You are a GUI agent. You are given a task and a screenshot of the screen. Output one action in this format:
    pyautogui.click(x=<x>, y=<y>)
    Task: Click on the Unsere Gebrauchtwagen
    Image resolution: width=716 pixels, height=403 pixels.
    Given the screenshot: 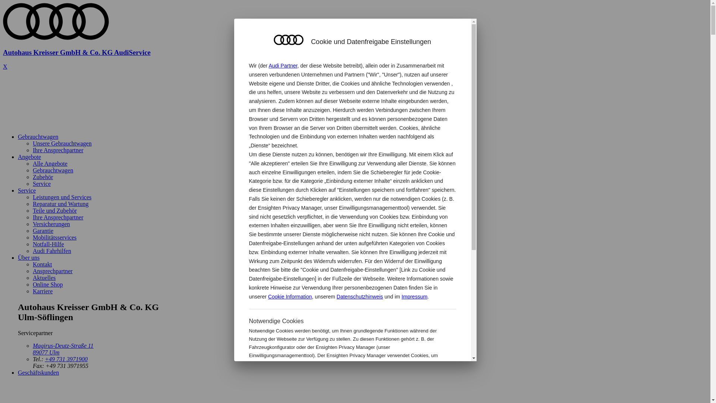 What is the action you would take?
    pyautogui.click(x=62, y=143)
    